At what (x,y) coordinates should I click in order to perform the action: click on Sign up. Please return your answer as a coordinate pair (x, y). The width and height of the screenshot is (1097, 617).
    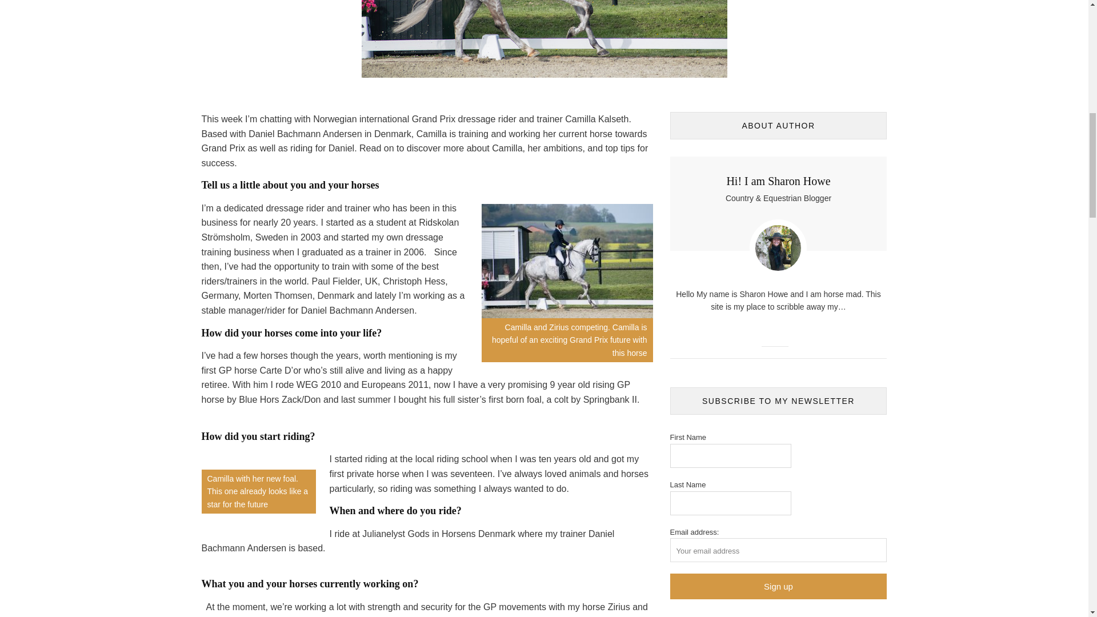
    Looking at the image, I should click on (778, 586).